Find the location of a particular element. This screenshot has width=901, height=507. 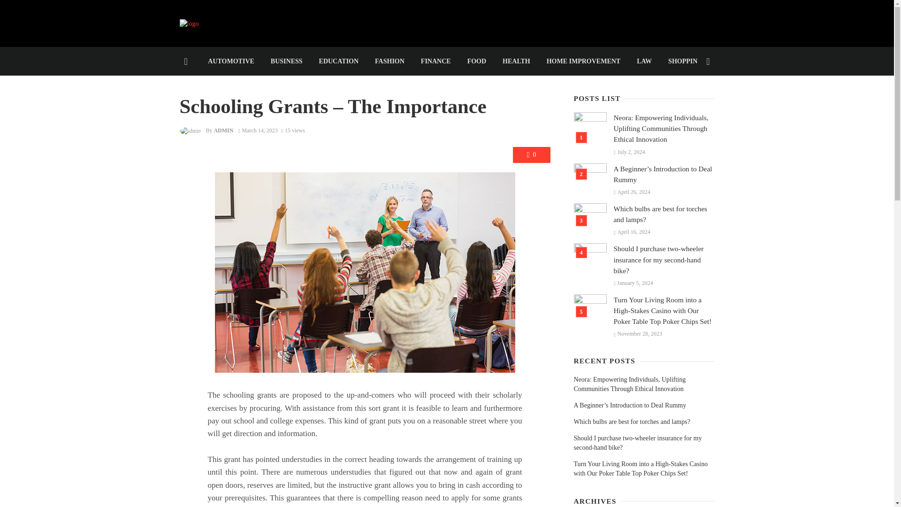

LAW is located at coordinates (645, 61).